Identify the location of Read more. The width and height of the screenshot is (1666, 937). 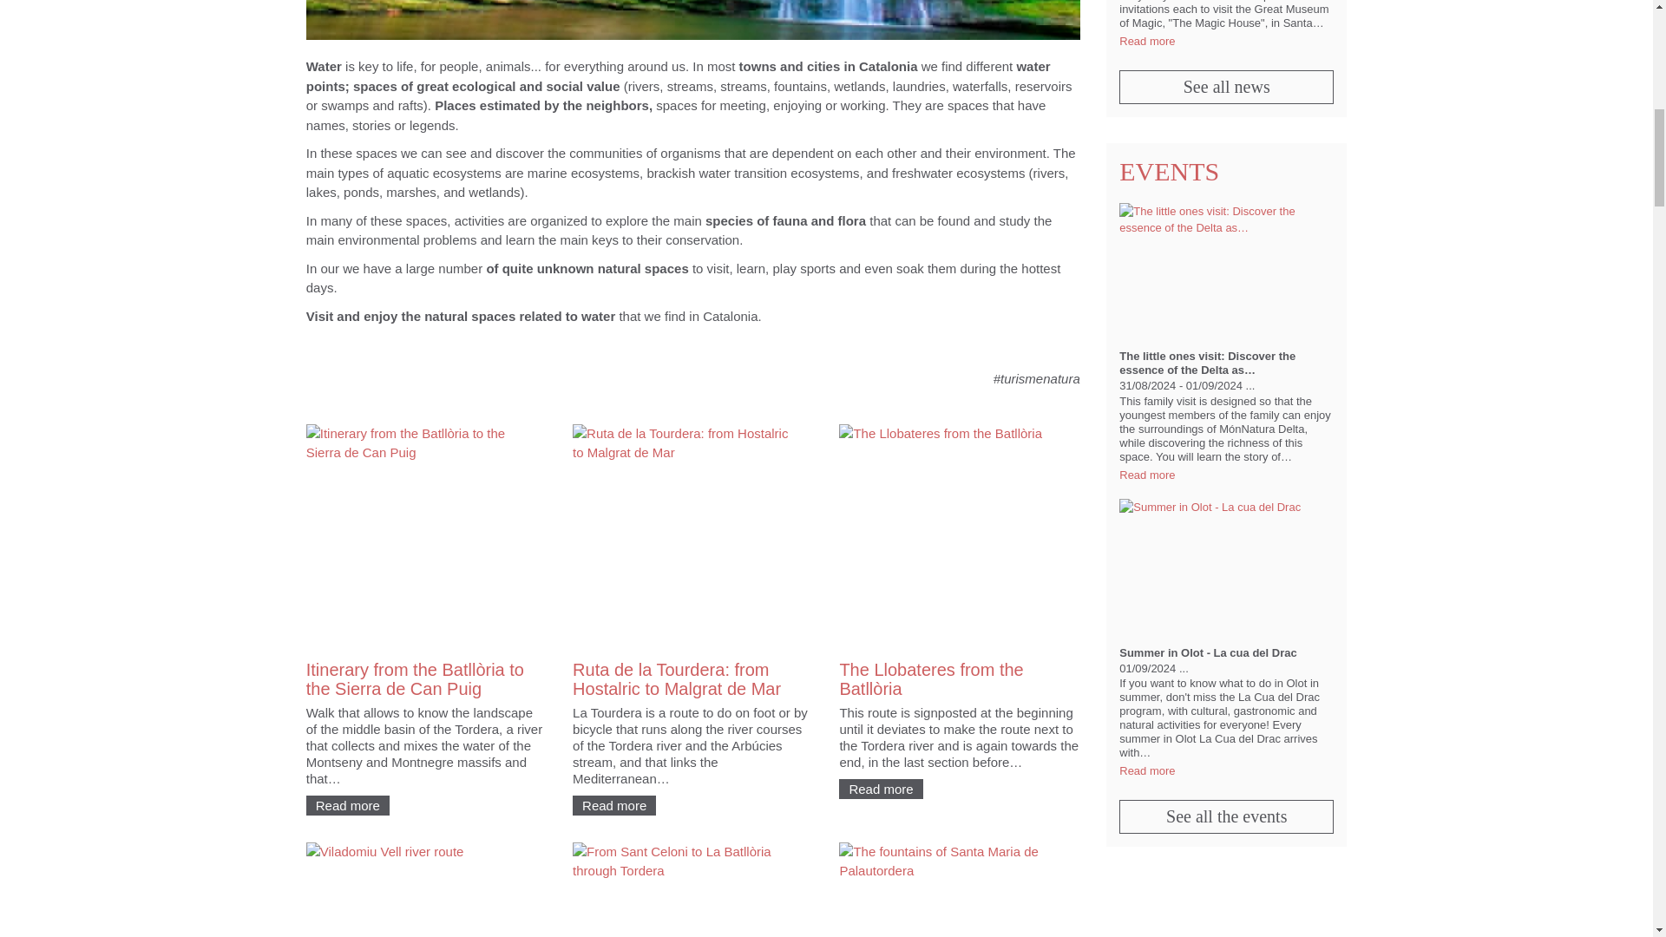
(348, 805).